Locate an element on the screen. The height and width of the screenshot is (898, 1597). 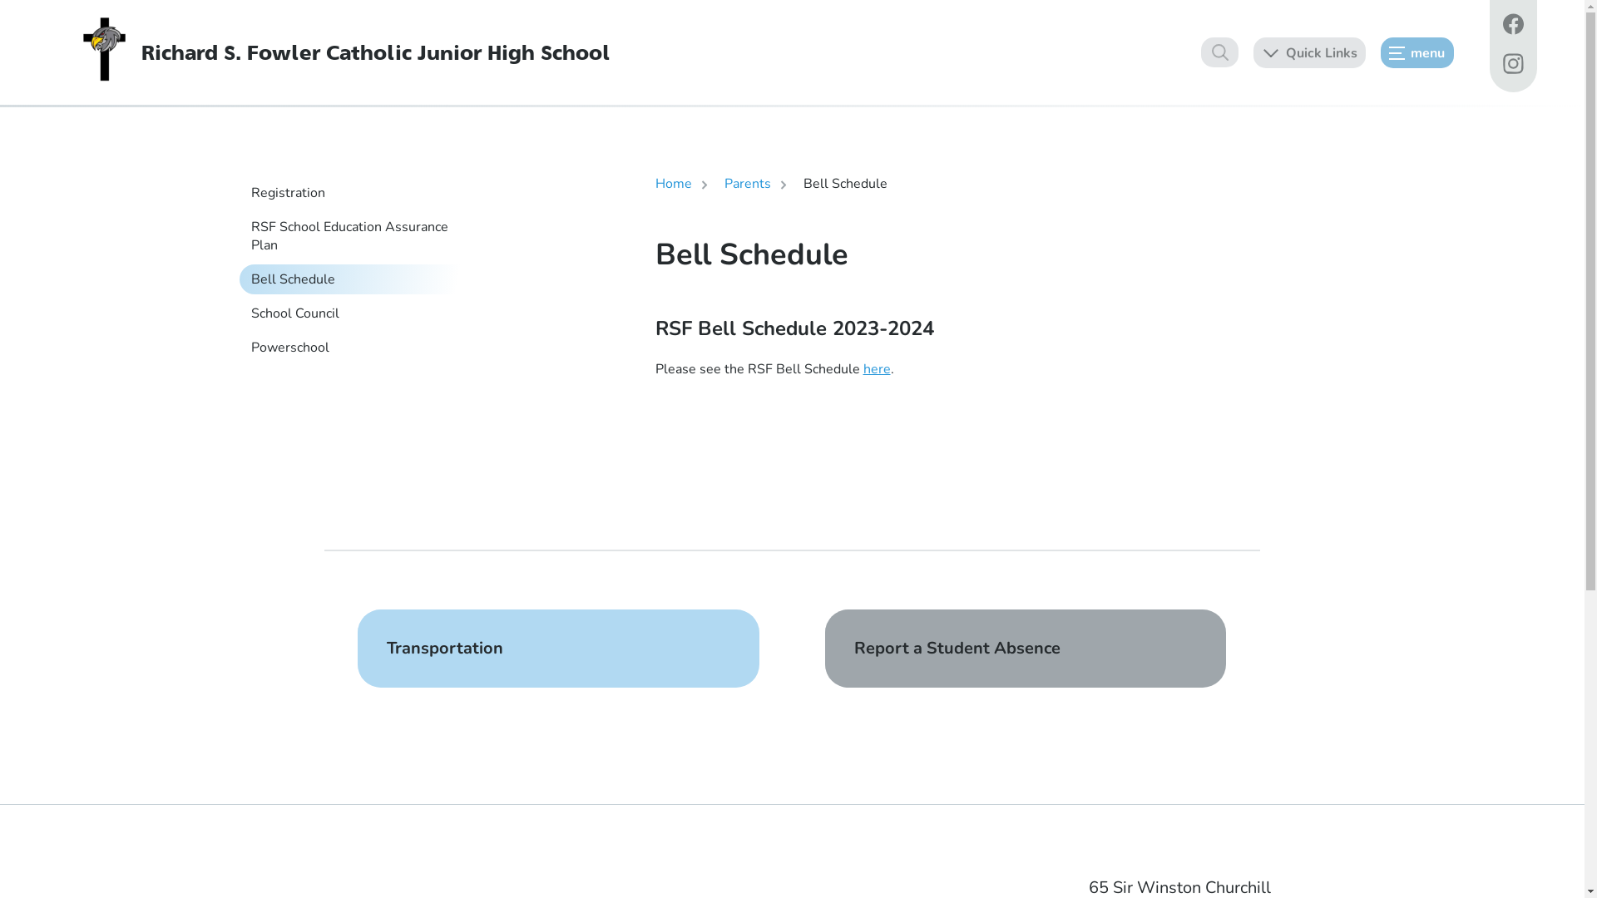
Instagram is located at coordinates (1512, 67).